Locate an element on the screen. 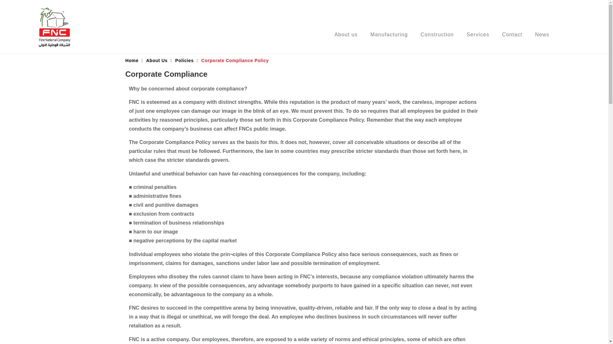 The image size is (613, 344). About Us is located at coordinates (157, 61).